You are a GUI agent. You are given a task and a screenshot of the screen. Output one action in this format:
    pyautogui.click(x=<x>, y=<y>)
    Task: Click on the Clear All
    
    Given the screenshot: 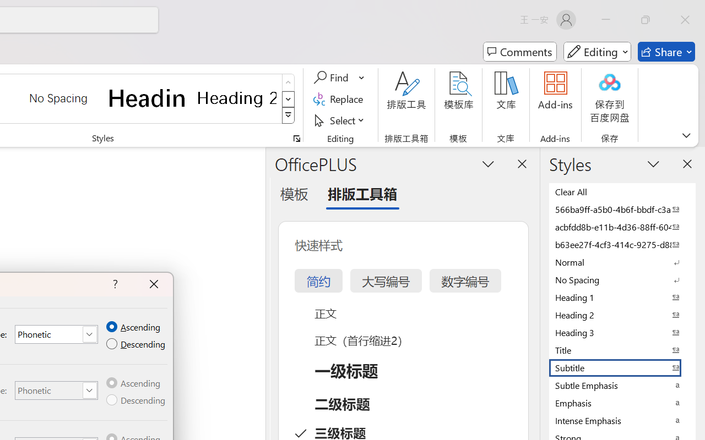 What is the action you would take?
    pyautogui.click(x=622, y=191)
    